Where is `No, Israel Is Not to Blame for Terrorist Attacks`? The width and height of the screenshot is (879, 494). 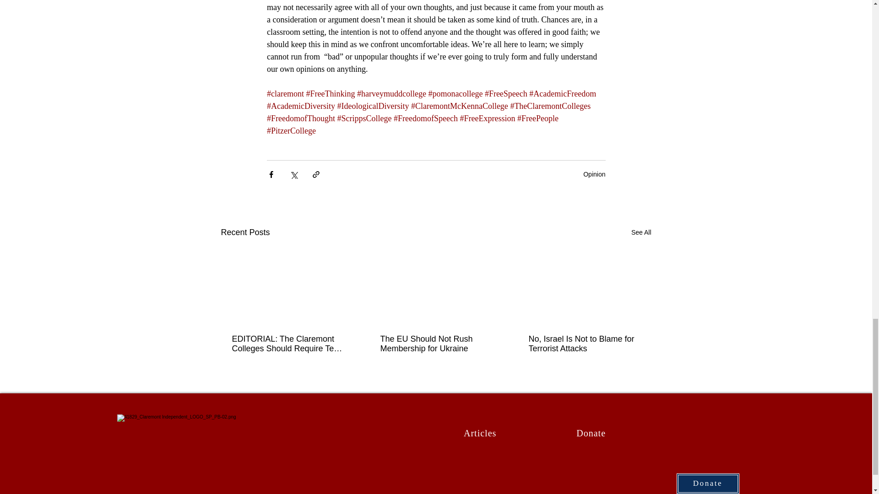
No, Israel Is Not to Blame for Terrorist Attacks is located at coordinates (583, 344).